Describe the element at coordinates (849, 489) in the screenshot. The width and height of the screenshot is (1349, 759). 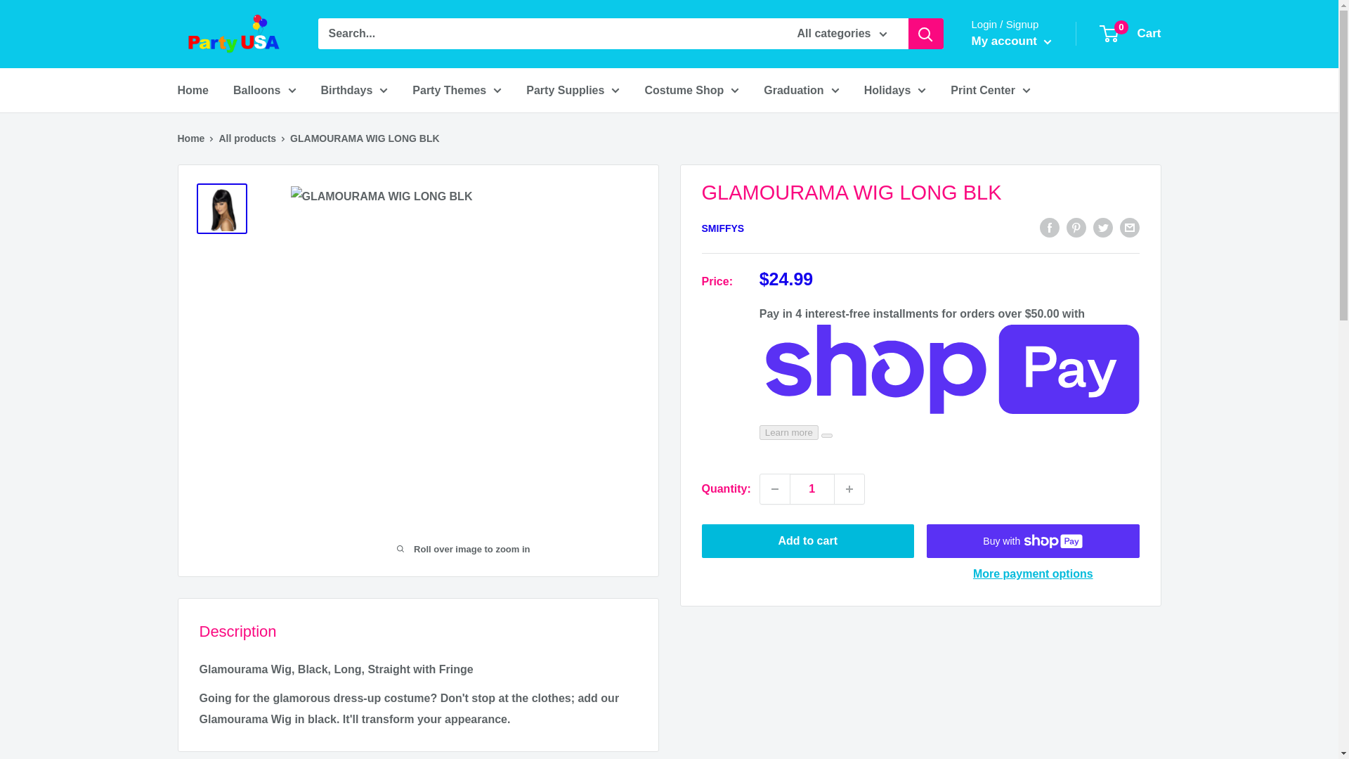
I see `Increase quantity by 1` at that location.